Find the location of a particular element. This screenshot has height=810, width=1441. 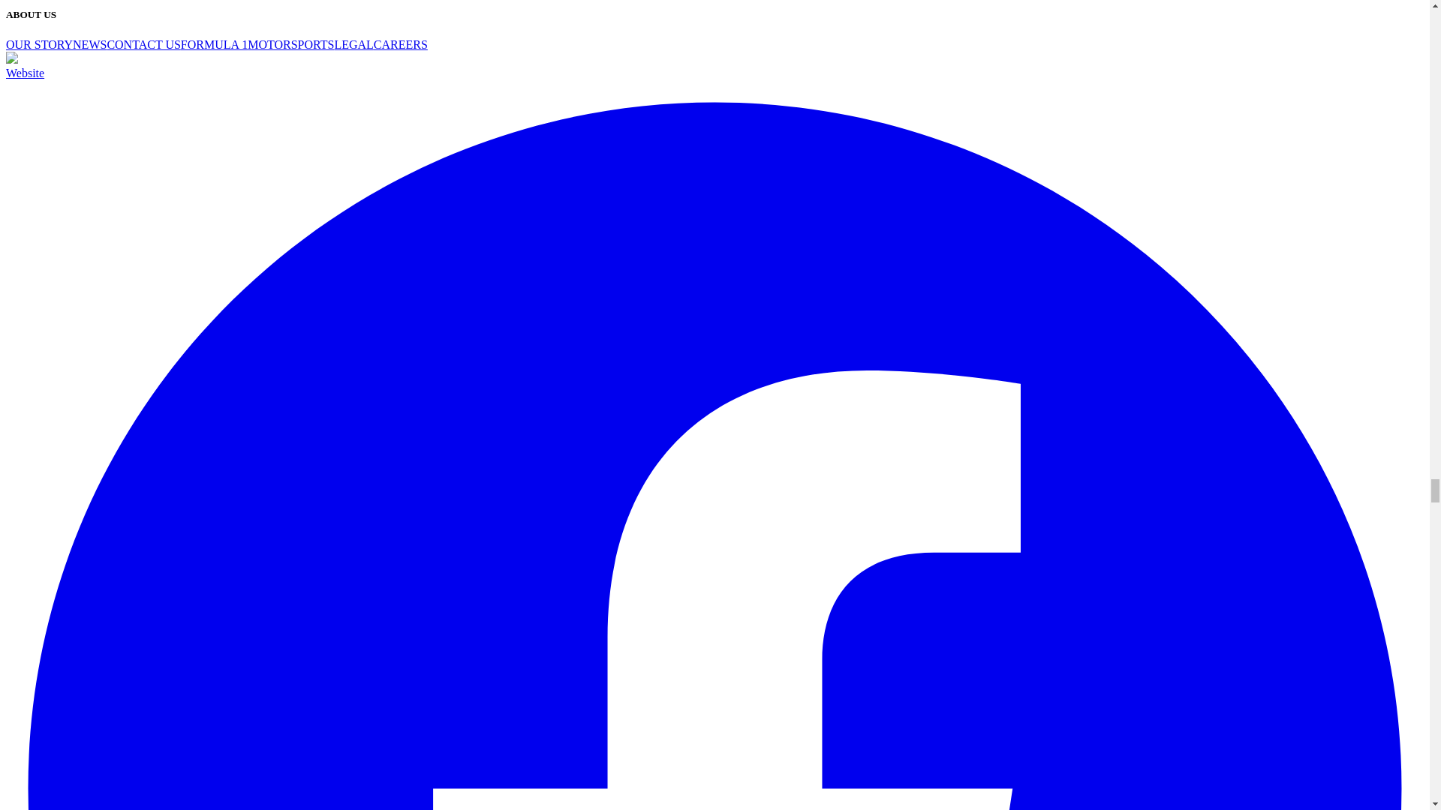

CONTACT US is located at coordinates (143, 44).